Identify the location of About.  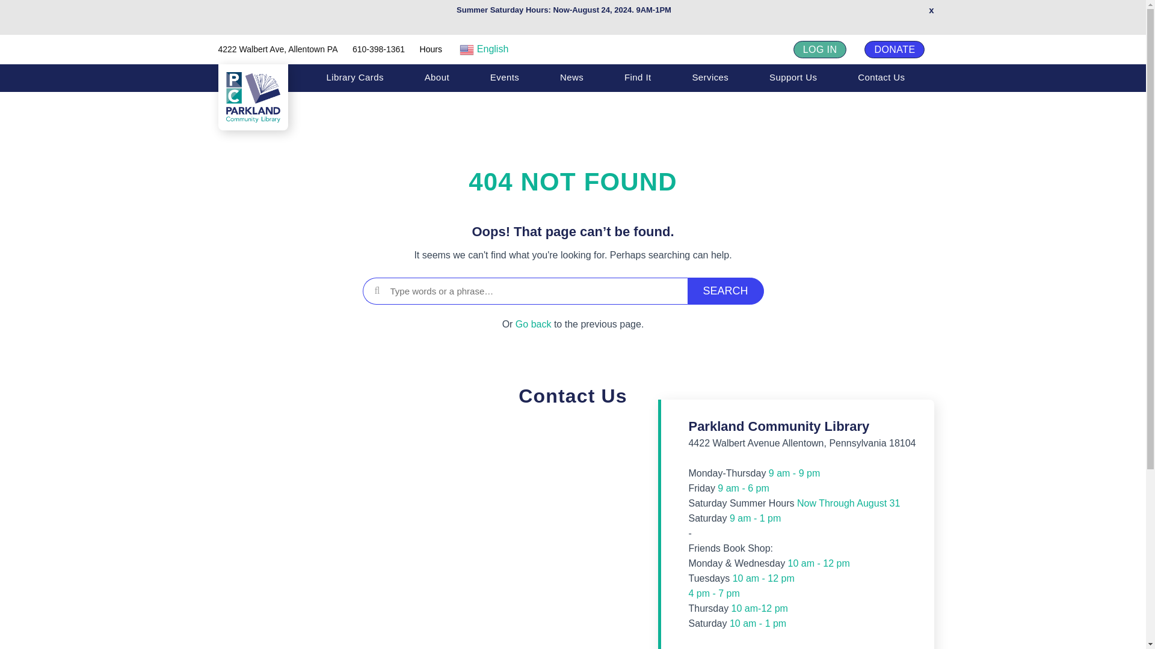
(437, 77).